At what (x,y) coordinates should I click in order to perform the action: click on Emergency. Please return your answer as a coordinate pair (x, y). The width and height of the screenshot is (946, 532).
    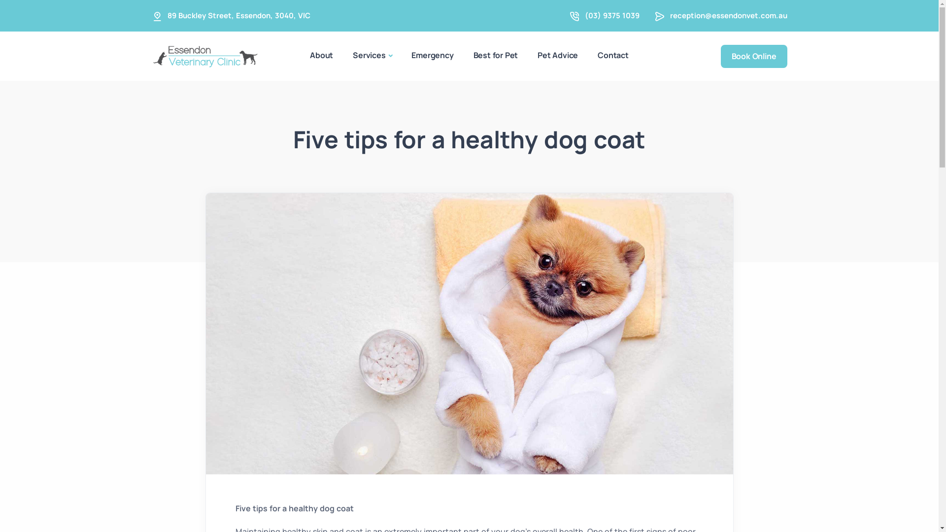
    Looking at the image, I should click on (433, 55).